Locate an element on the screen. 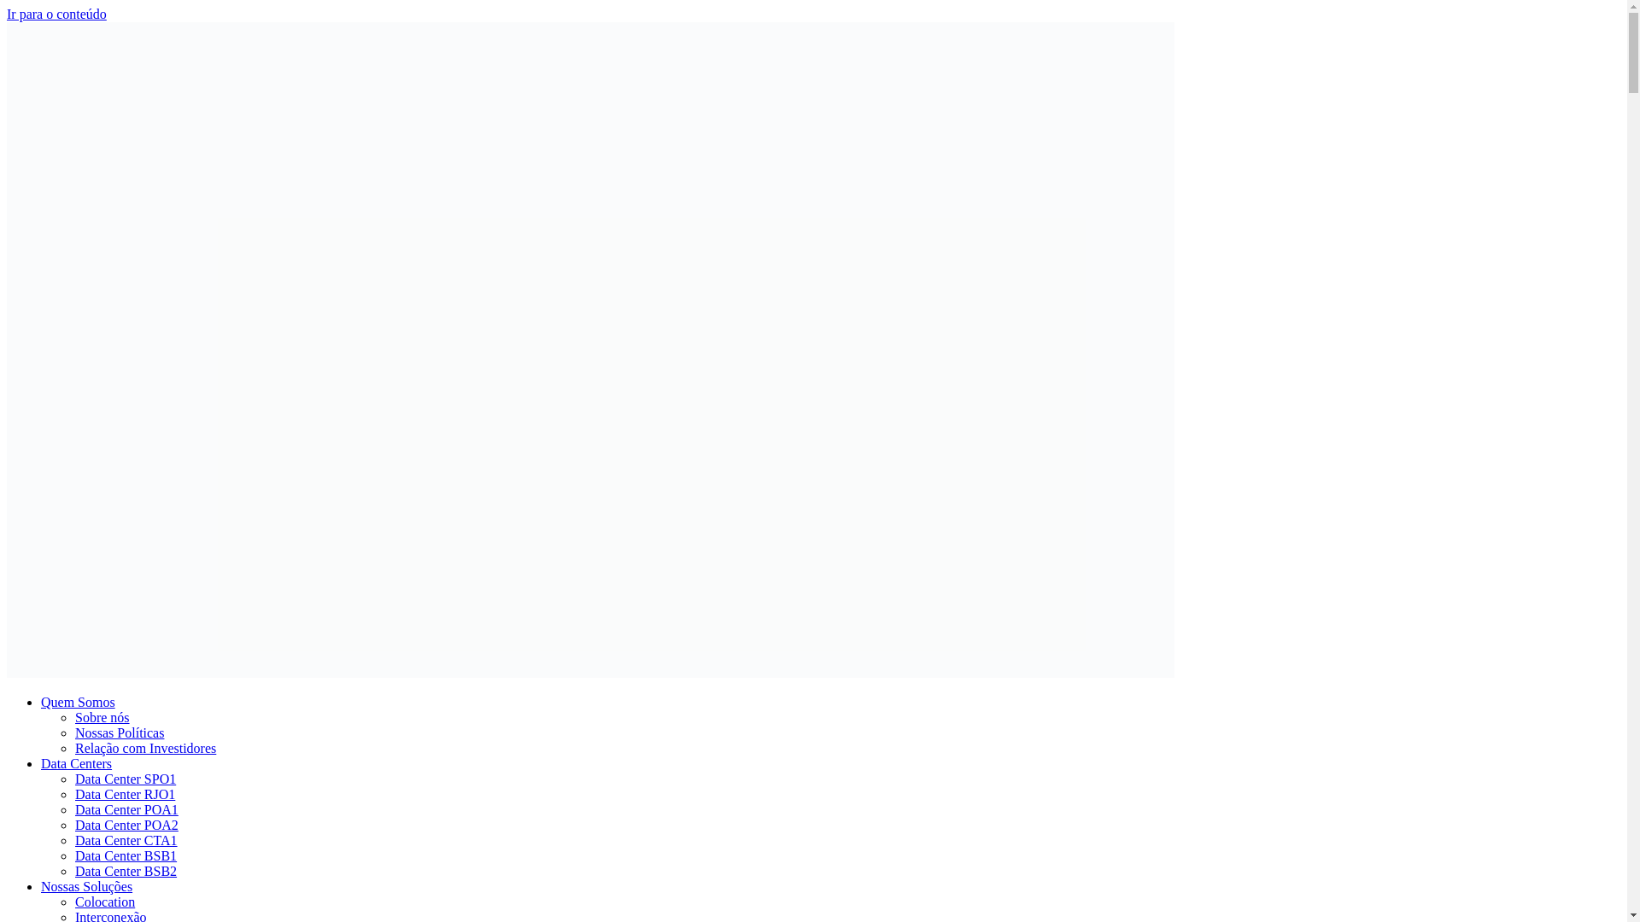 Image resolution: width=1640 pixels, height=922 pixels. Data Center SPO1 is located at coordinates (125, 779).